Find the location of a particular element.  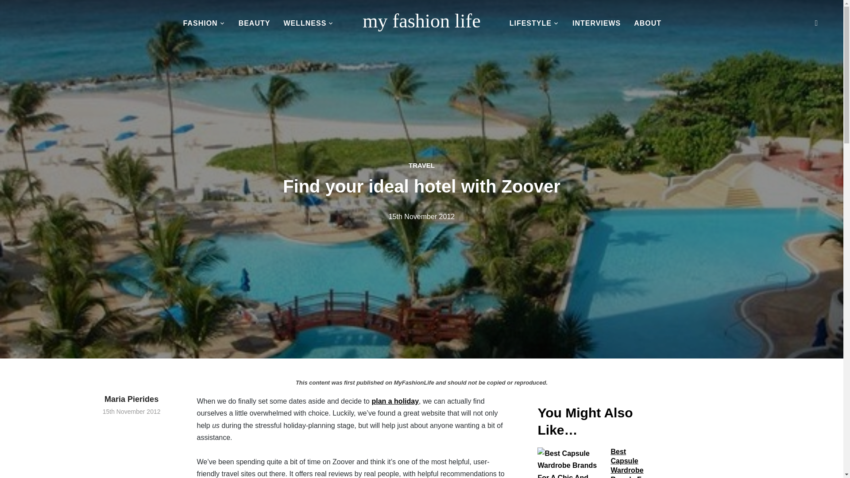

Fashion, Celebrities, Beauty, Food, Travel, Lifestyle is located at coordinates (421, 21).